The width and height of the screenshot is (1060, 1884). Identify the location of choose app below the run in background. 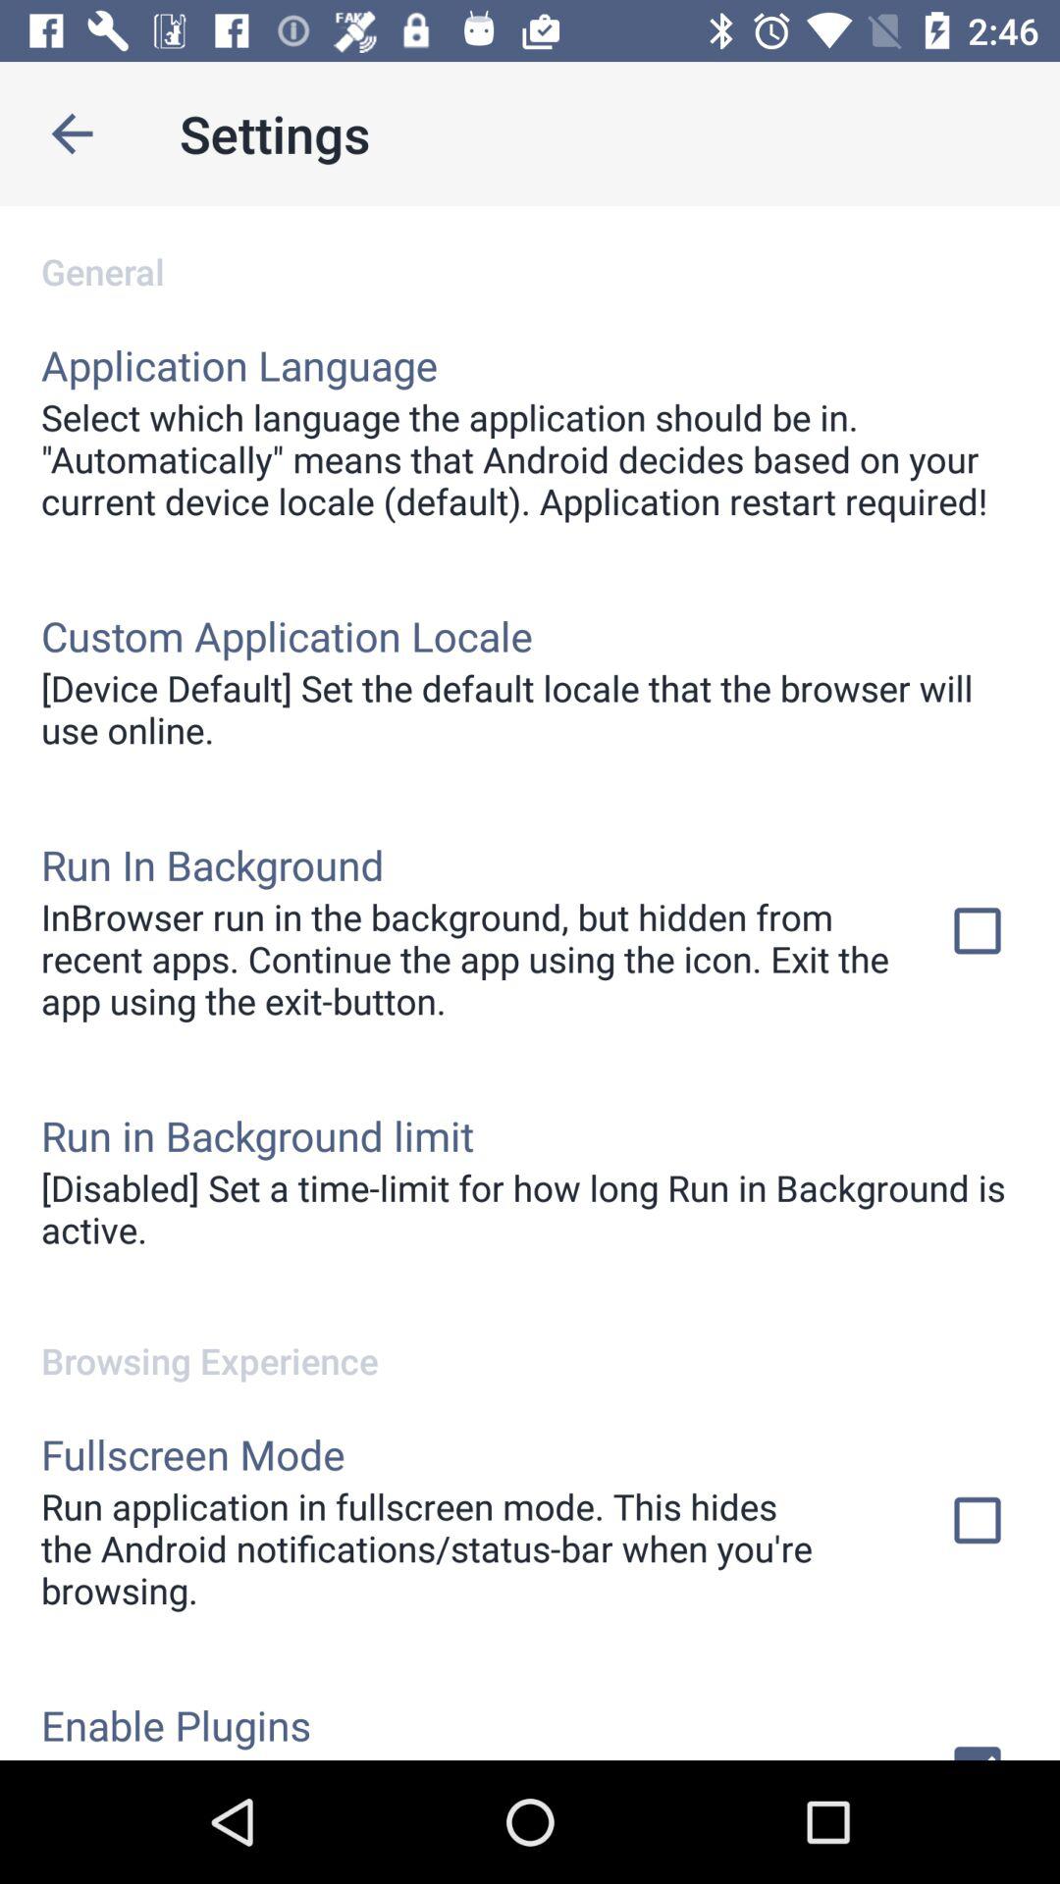
(530, 1208).